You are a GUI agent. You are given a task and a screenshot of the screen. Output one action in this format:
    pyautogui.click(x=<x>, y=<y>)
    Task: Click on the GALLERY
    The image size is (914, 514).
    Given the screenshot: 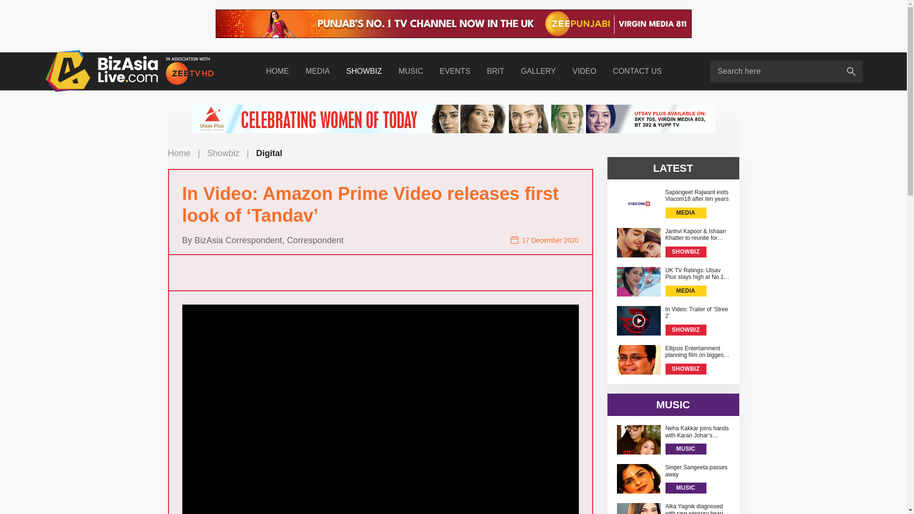 What is the action you would take?
    pyautogui.click(x=539, y=71)
    